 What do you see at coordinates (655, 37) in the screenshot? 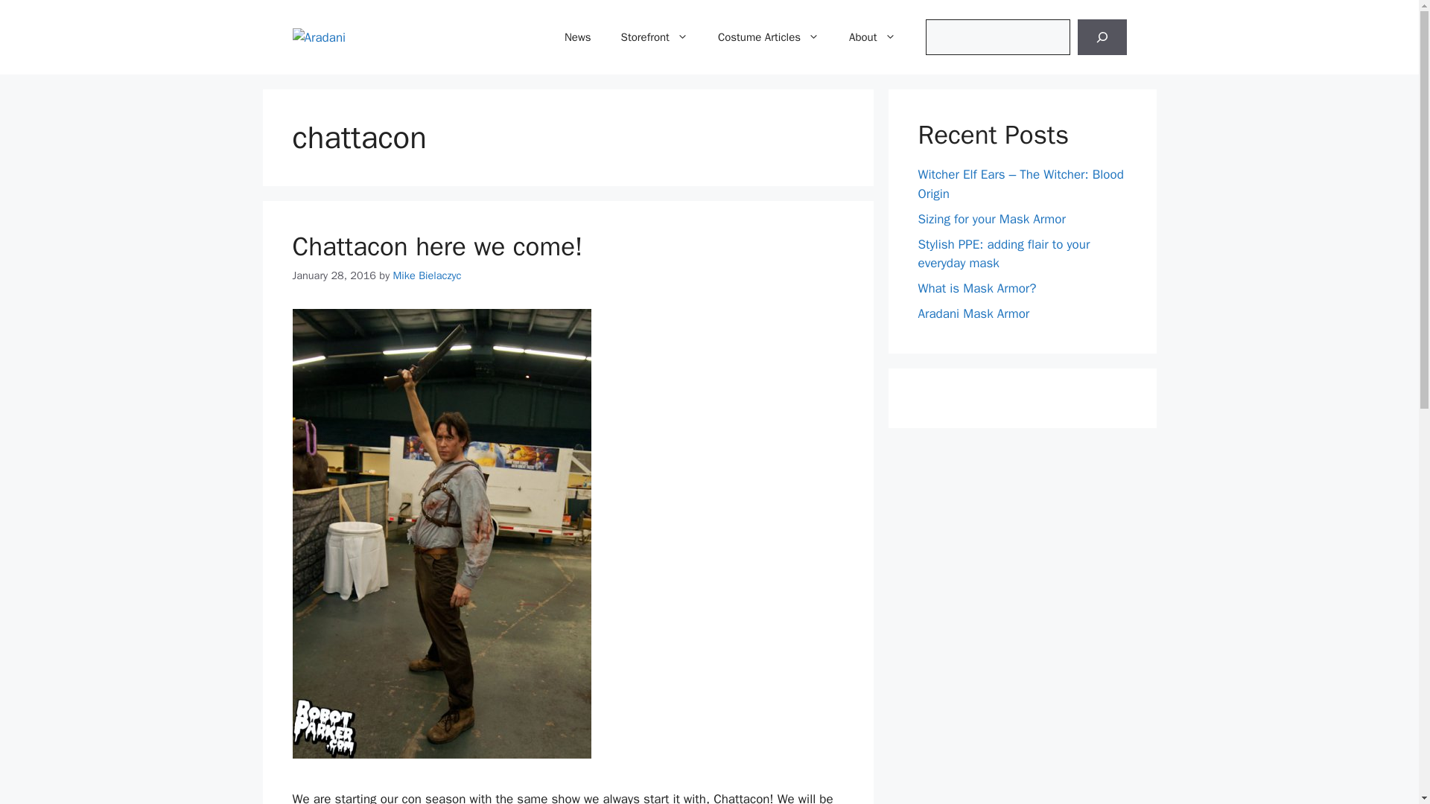
I see `Storefront` at bounding box center [655, 37].